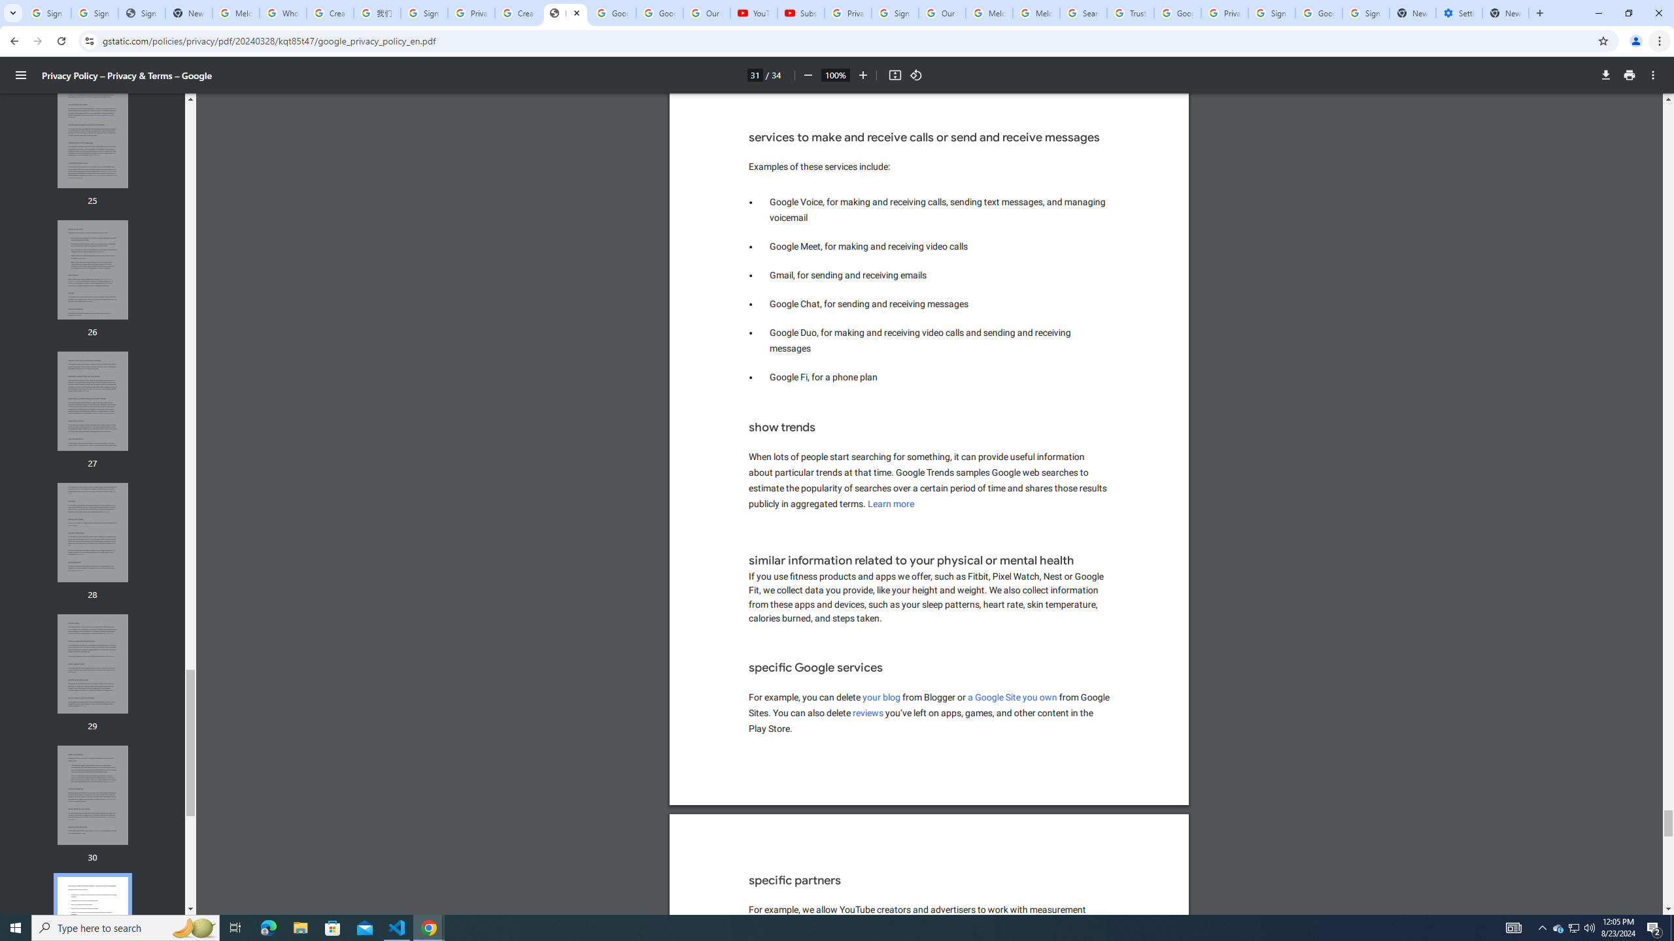 The image size is (1674, 941). Describe the element at coordinates (93, 533) in the screenshot. I see `Thumbnail for page 28` at that location.